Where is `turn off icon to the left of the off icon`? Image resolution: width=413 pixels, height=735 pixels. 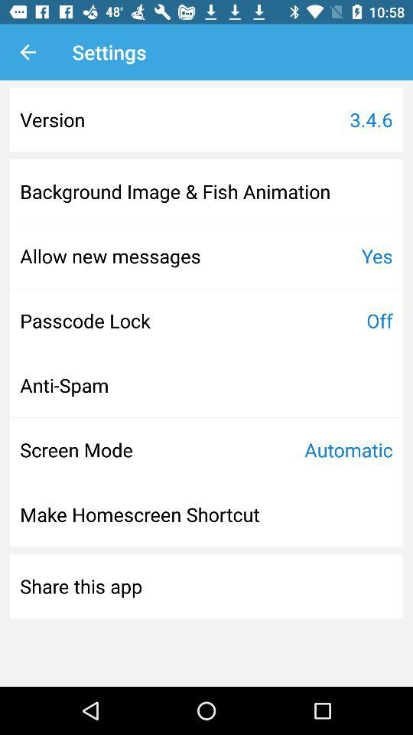
turn off icon to the left of the off icon is located at coordinates (85, 320).